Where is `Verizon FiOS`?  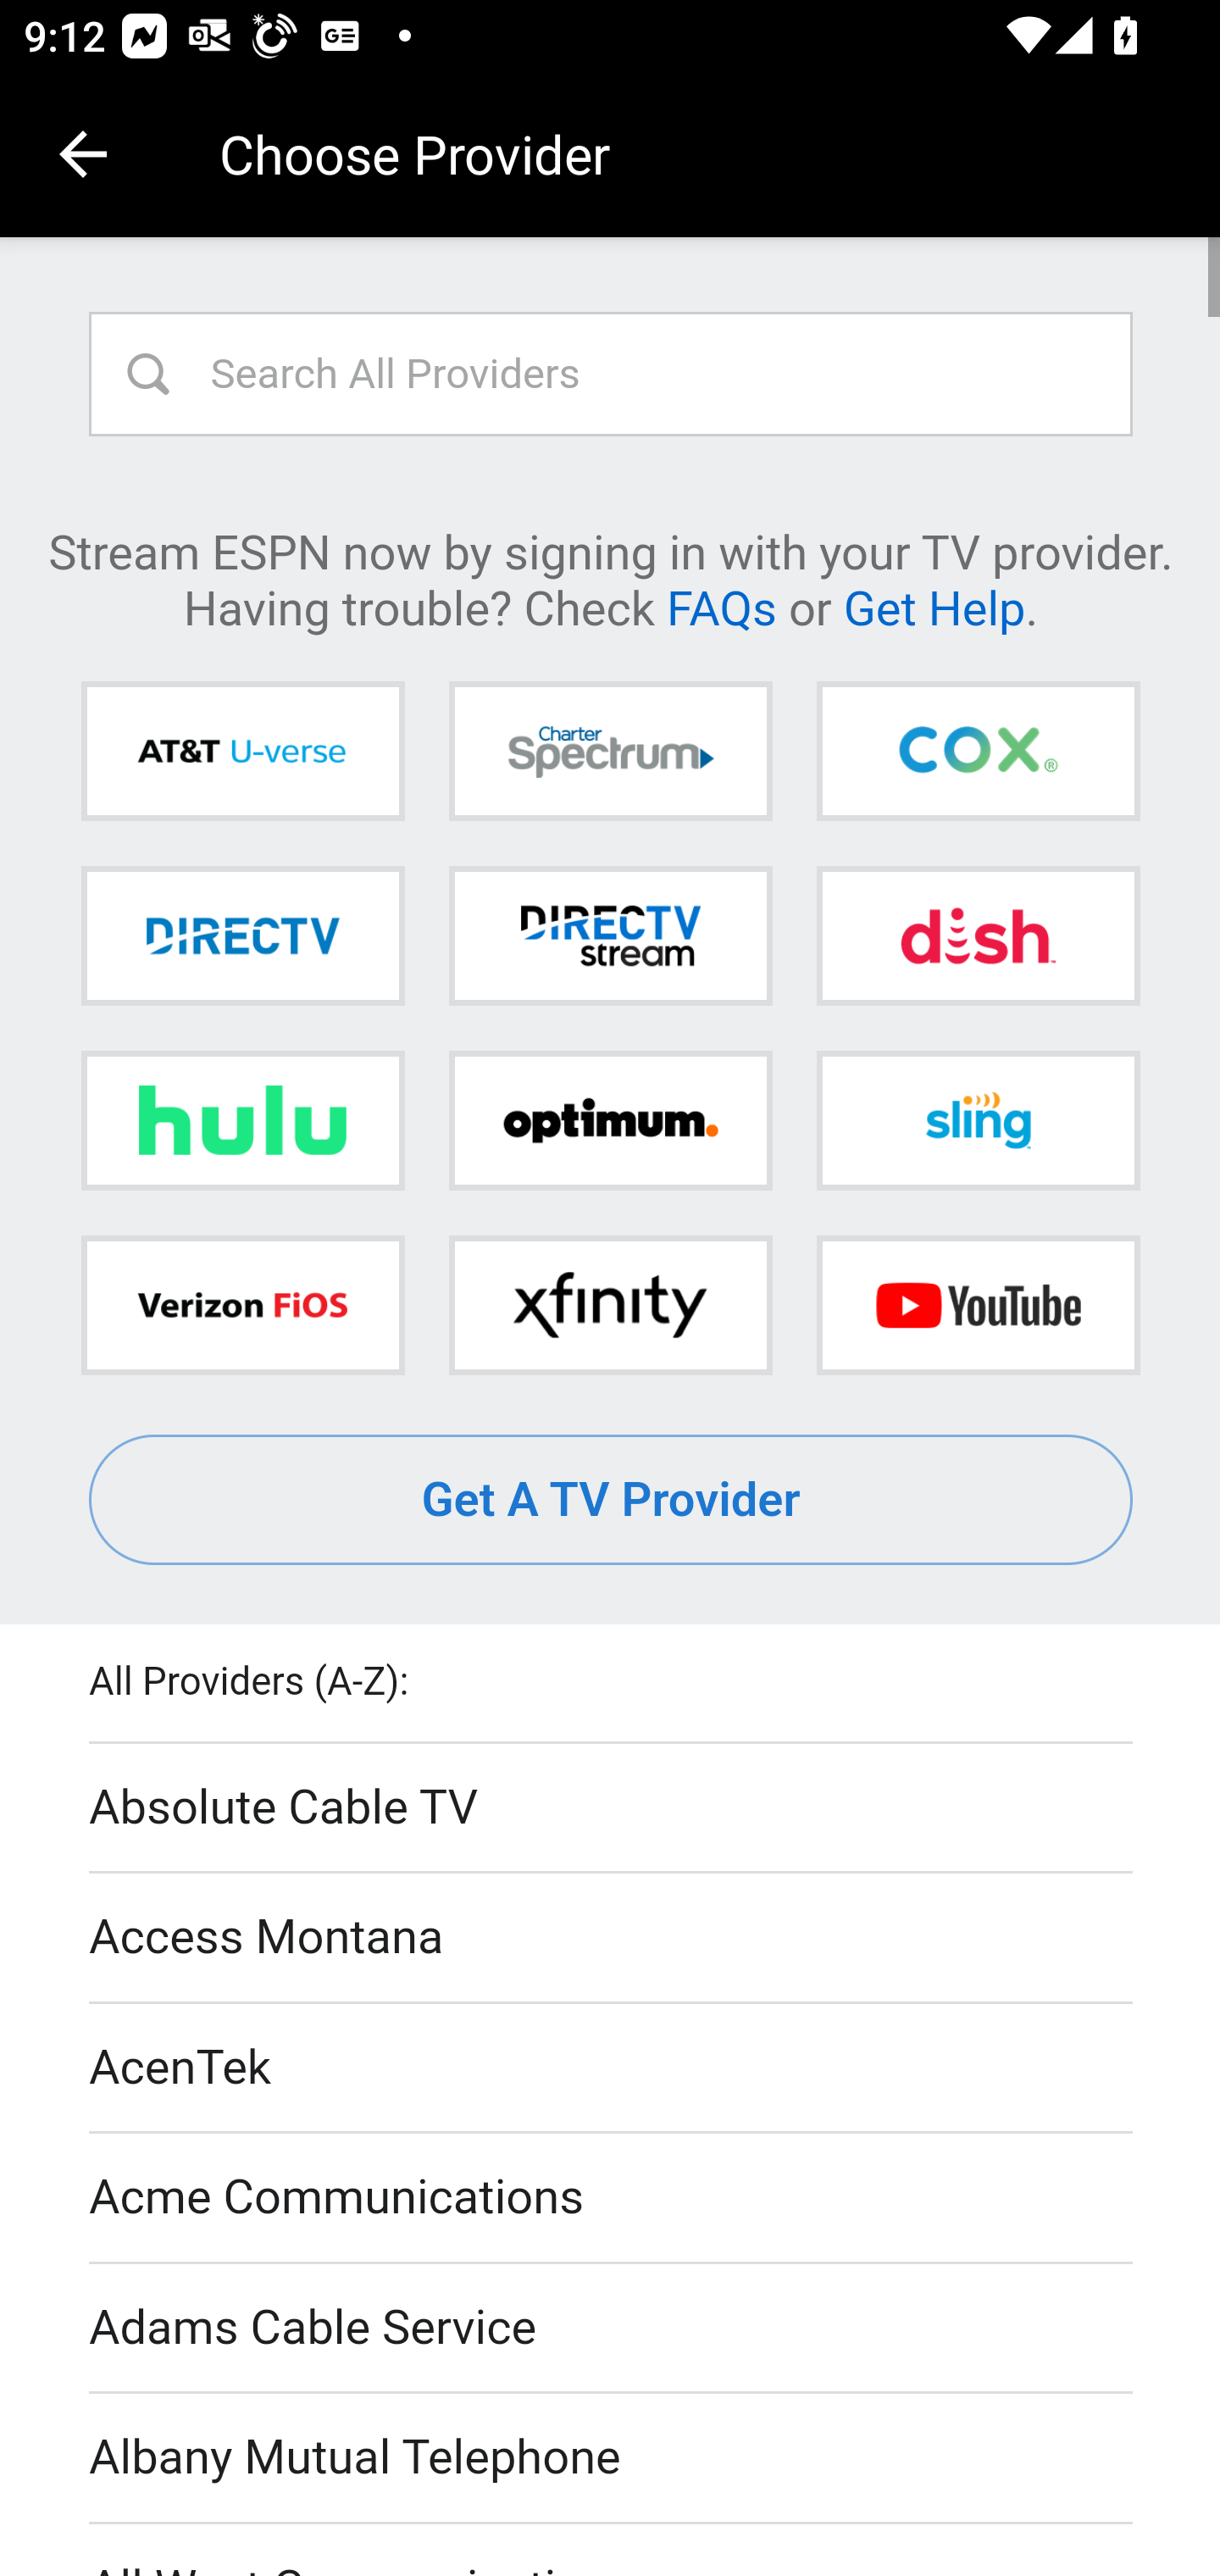
Verizon FiOS is located at coordinates (242, 1305).